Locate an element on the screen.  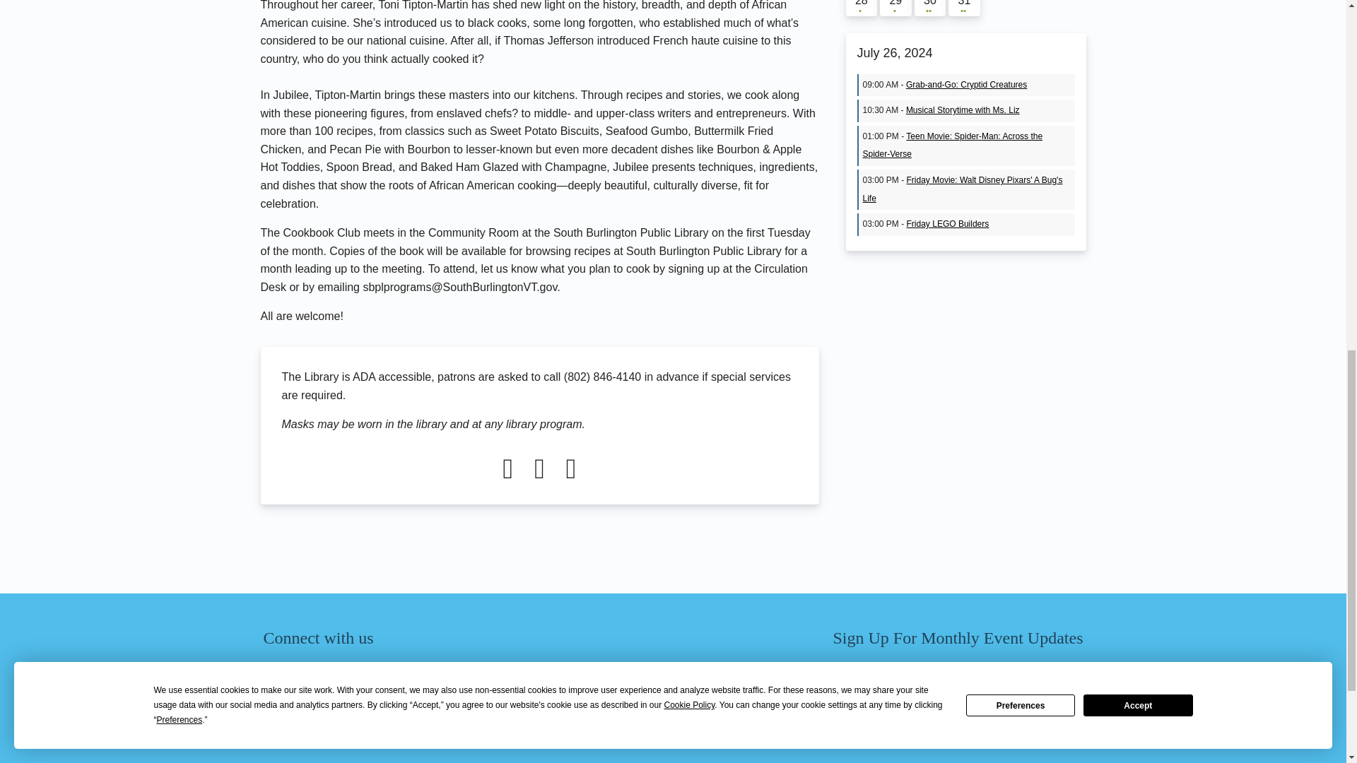
Follow us on YouTube is located at coordinates (352, 676).